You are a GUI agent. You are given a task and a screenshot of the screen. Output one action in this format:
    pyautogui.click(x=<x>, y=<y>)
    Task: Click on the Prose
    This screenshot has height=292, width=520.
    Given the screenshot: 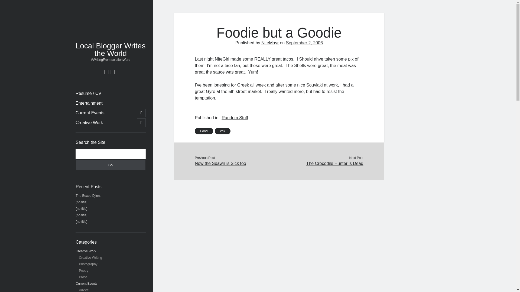 What is the action you would take?
    pyautogui.click(x=83, y=277)
    